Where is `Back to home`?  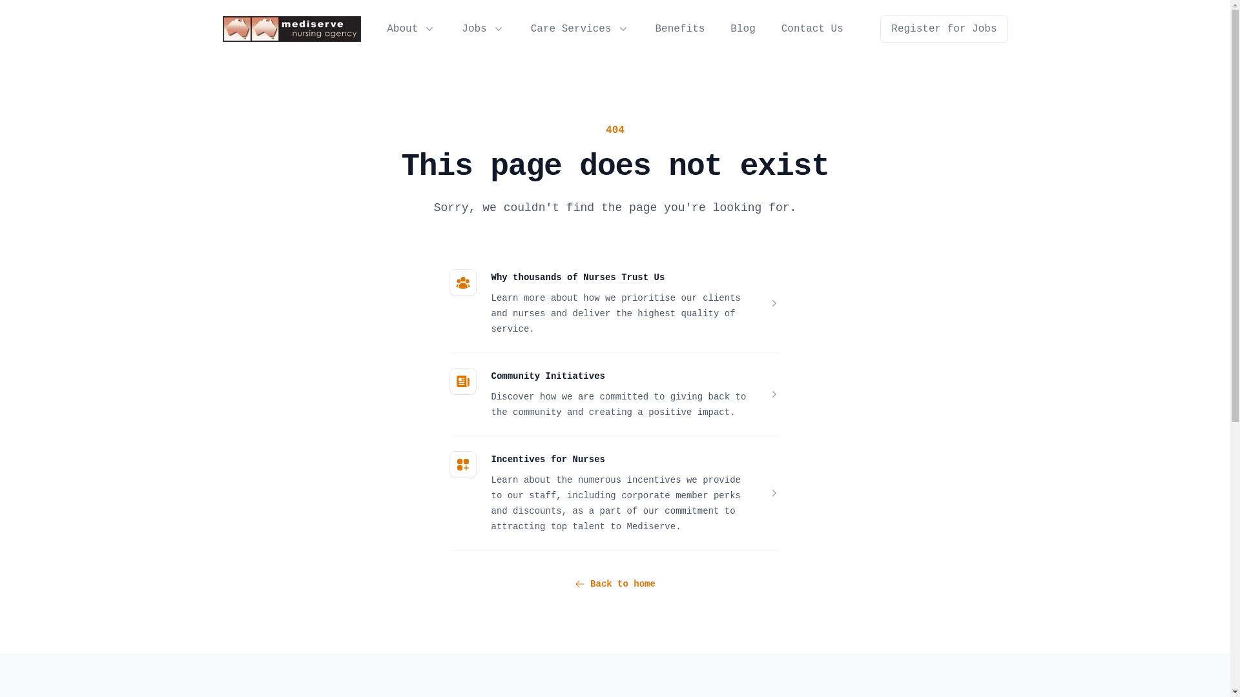 Back to home is located at coordinates (615, 584).